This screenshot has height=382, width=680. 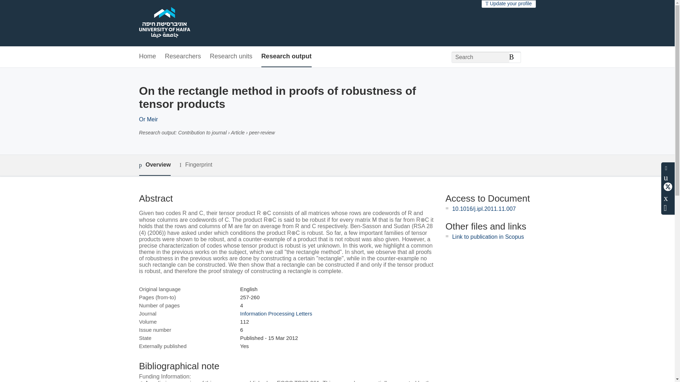 I want to click on University of Haifa Home, so click(x=164, y=23).